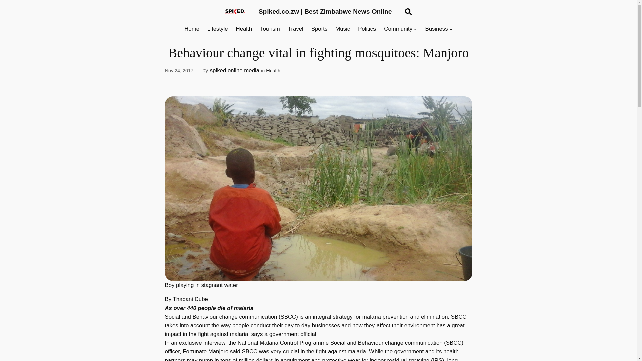  What do you see at coordinates (342, 29) in the screenshot?
I see `Music` at bounding box center [342, 29].